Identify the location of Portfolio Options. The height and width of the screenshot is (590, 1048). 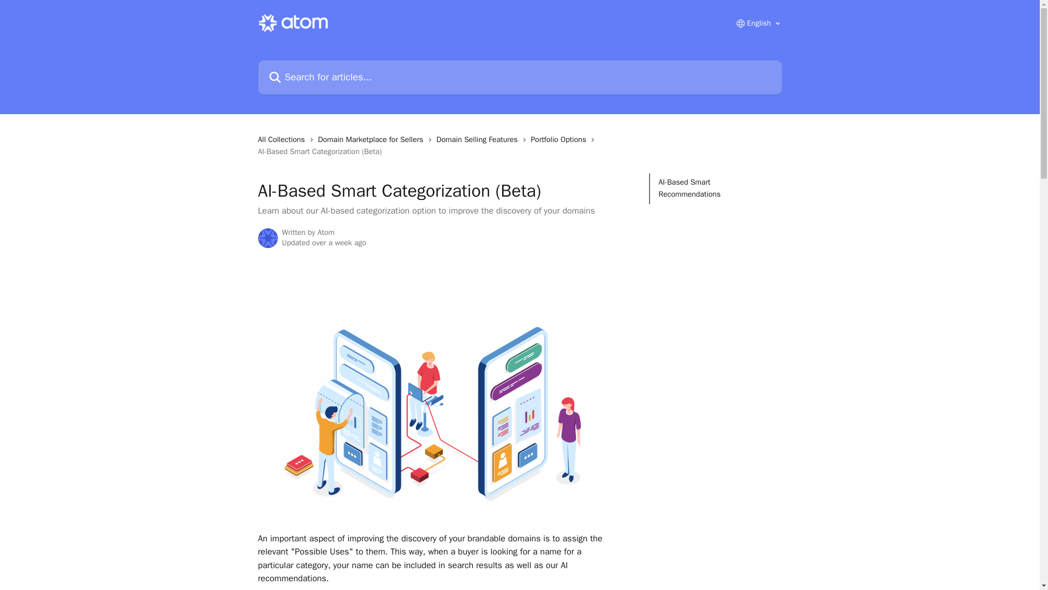
(561, 140).